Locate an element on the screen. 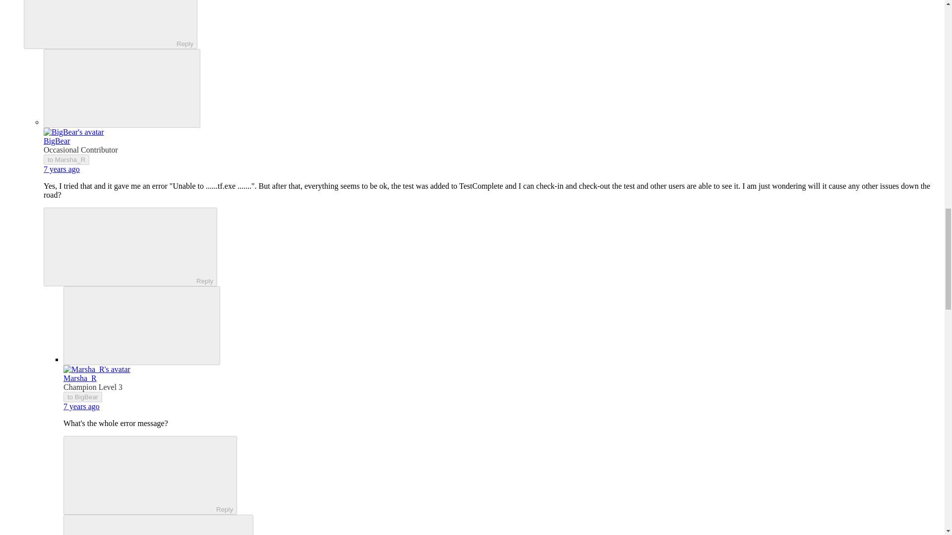 The height and width of the screenshot is (535, 952). ReplyReply is located at coordinates (150, 475).